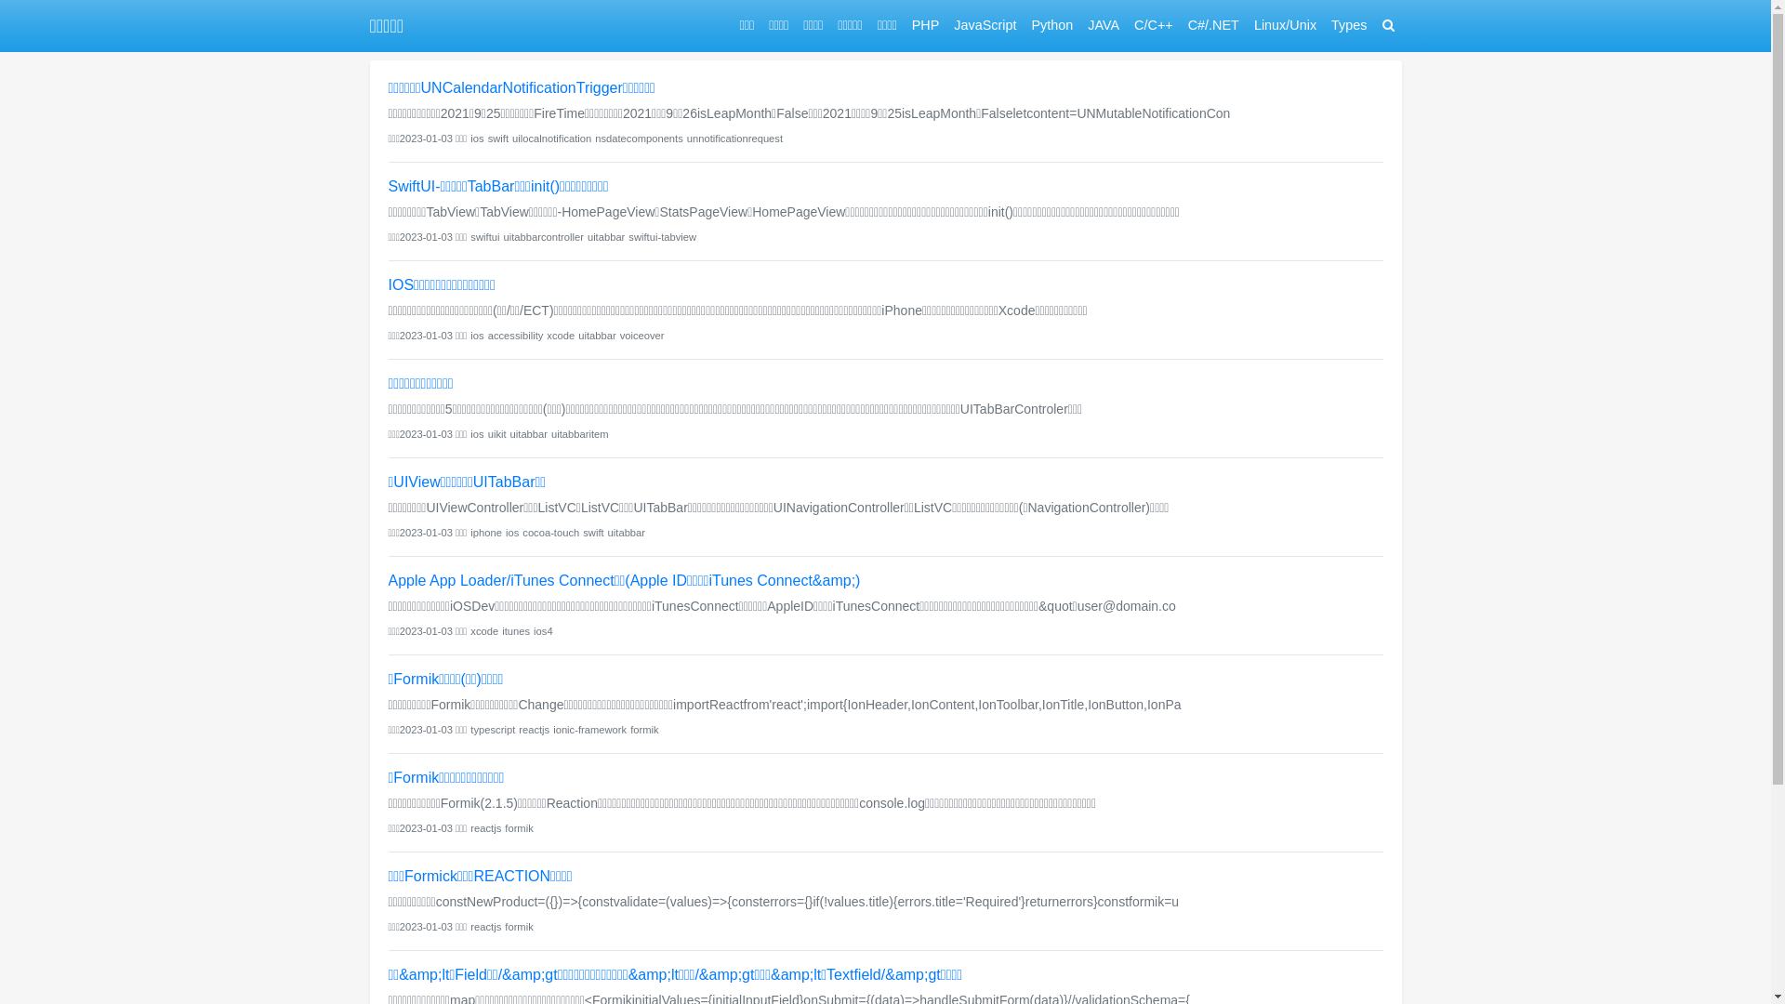 The image size is (1785, 1004). What do you see at coordinates (593, 533) in the screenshot?
I see `swift` at bounding box center [593, 533].